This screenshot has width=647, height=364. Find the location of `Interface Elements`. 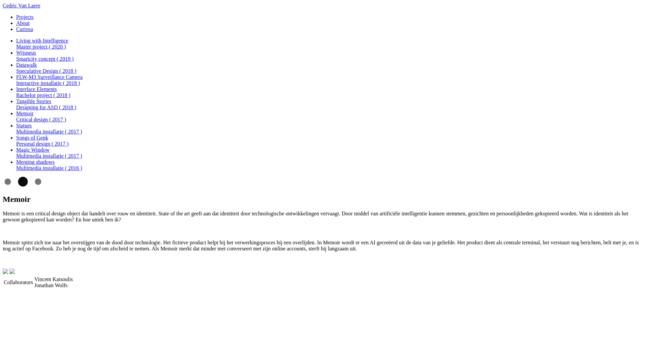

Interface Elements is located at coordinates (36, 89).